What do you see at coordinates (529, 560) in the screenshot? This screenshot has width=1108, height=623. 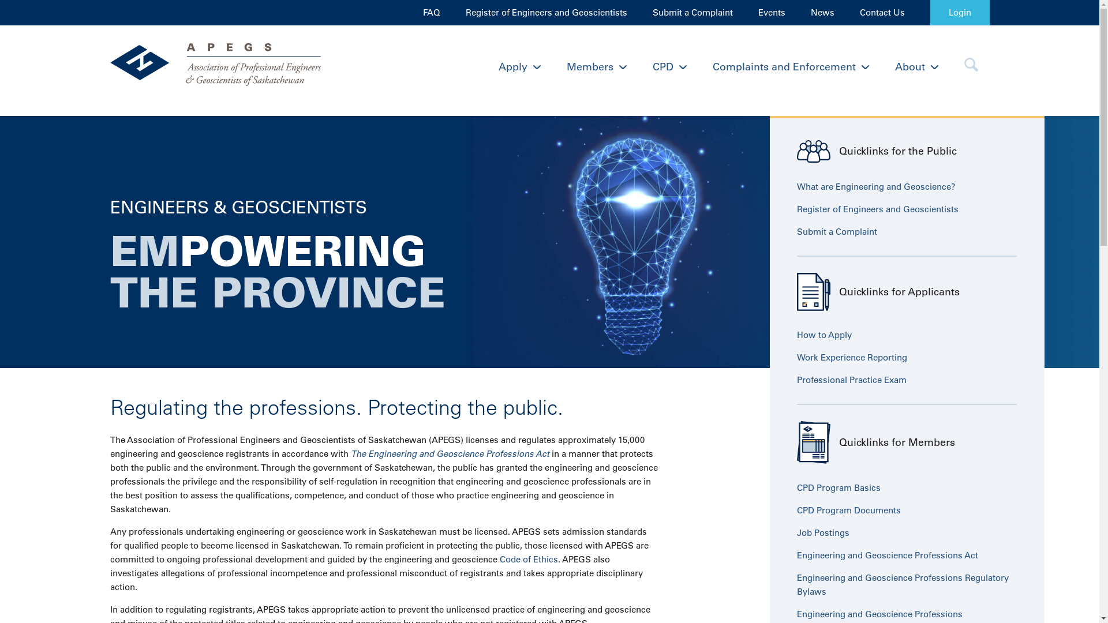 I see `Code of Ethics` at bounding box center [529, 560].